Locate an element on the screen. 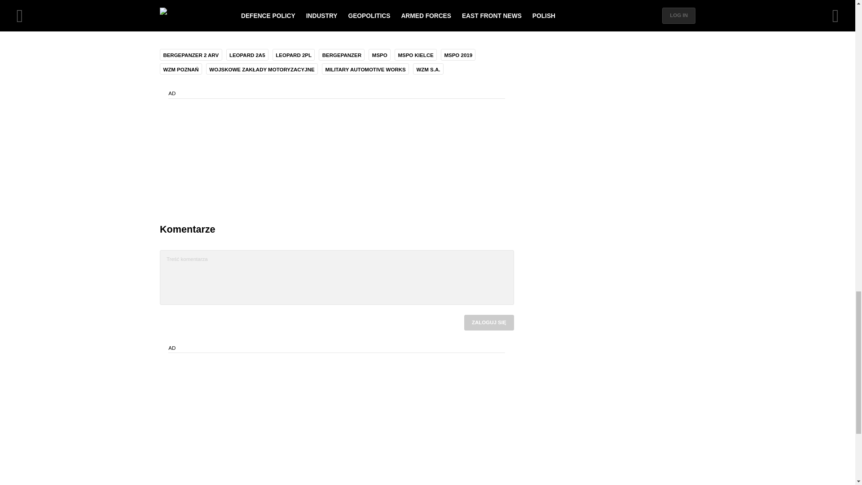 The image size is (862, 485). MSPO 2019 is located at coordinates (458, 54).